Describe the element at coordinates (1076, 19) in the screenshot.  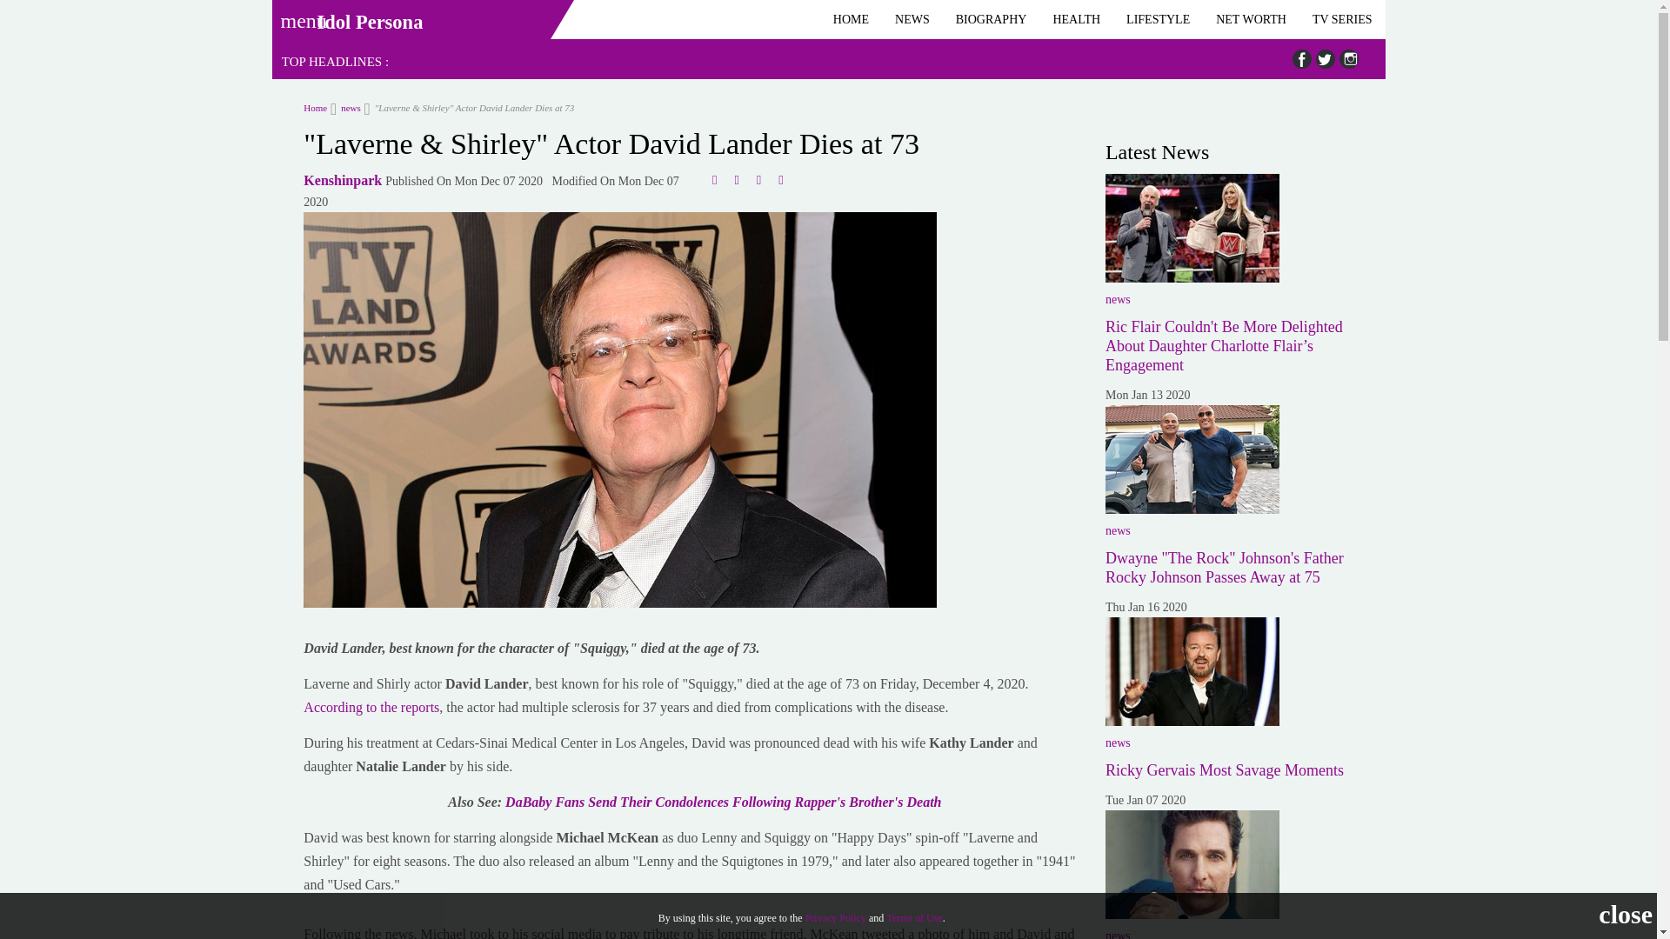
I see `HEALTH` at that location.